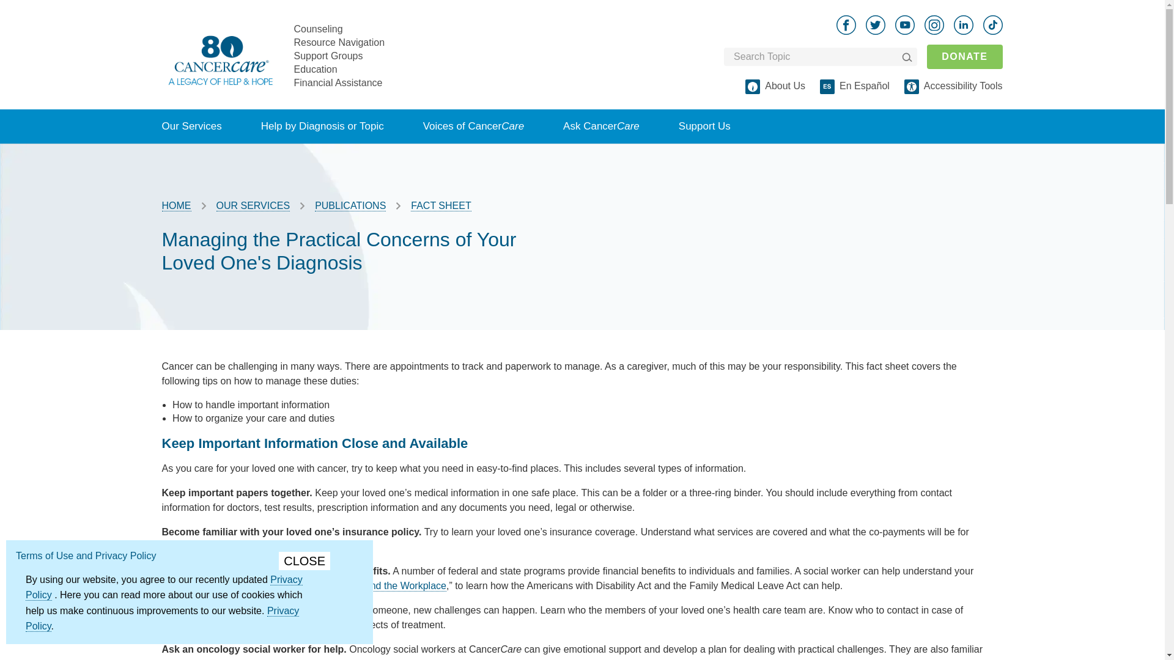  I want to click on Twitter, so click(876, 24).